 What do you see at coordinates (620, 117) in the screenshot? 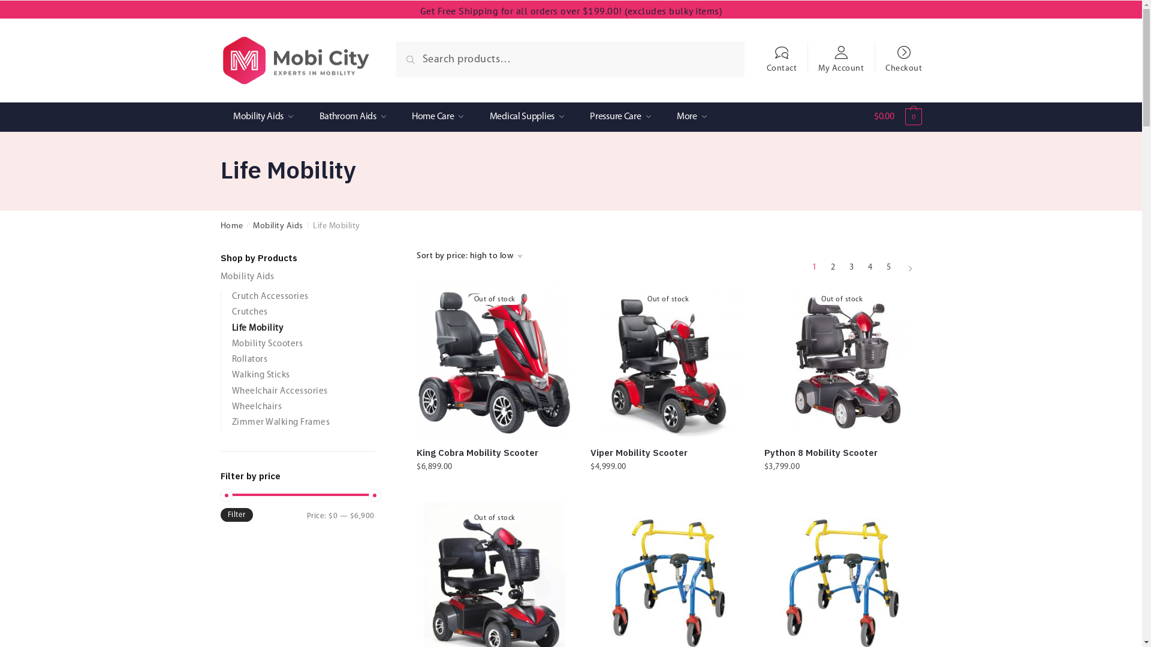
I see `Pressure Care` at bounding box center [620, 117].